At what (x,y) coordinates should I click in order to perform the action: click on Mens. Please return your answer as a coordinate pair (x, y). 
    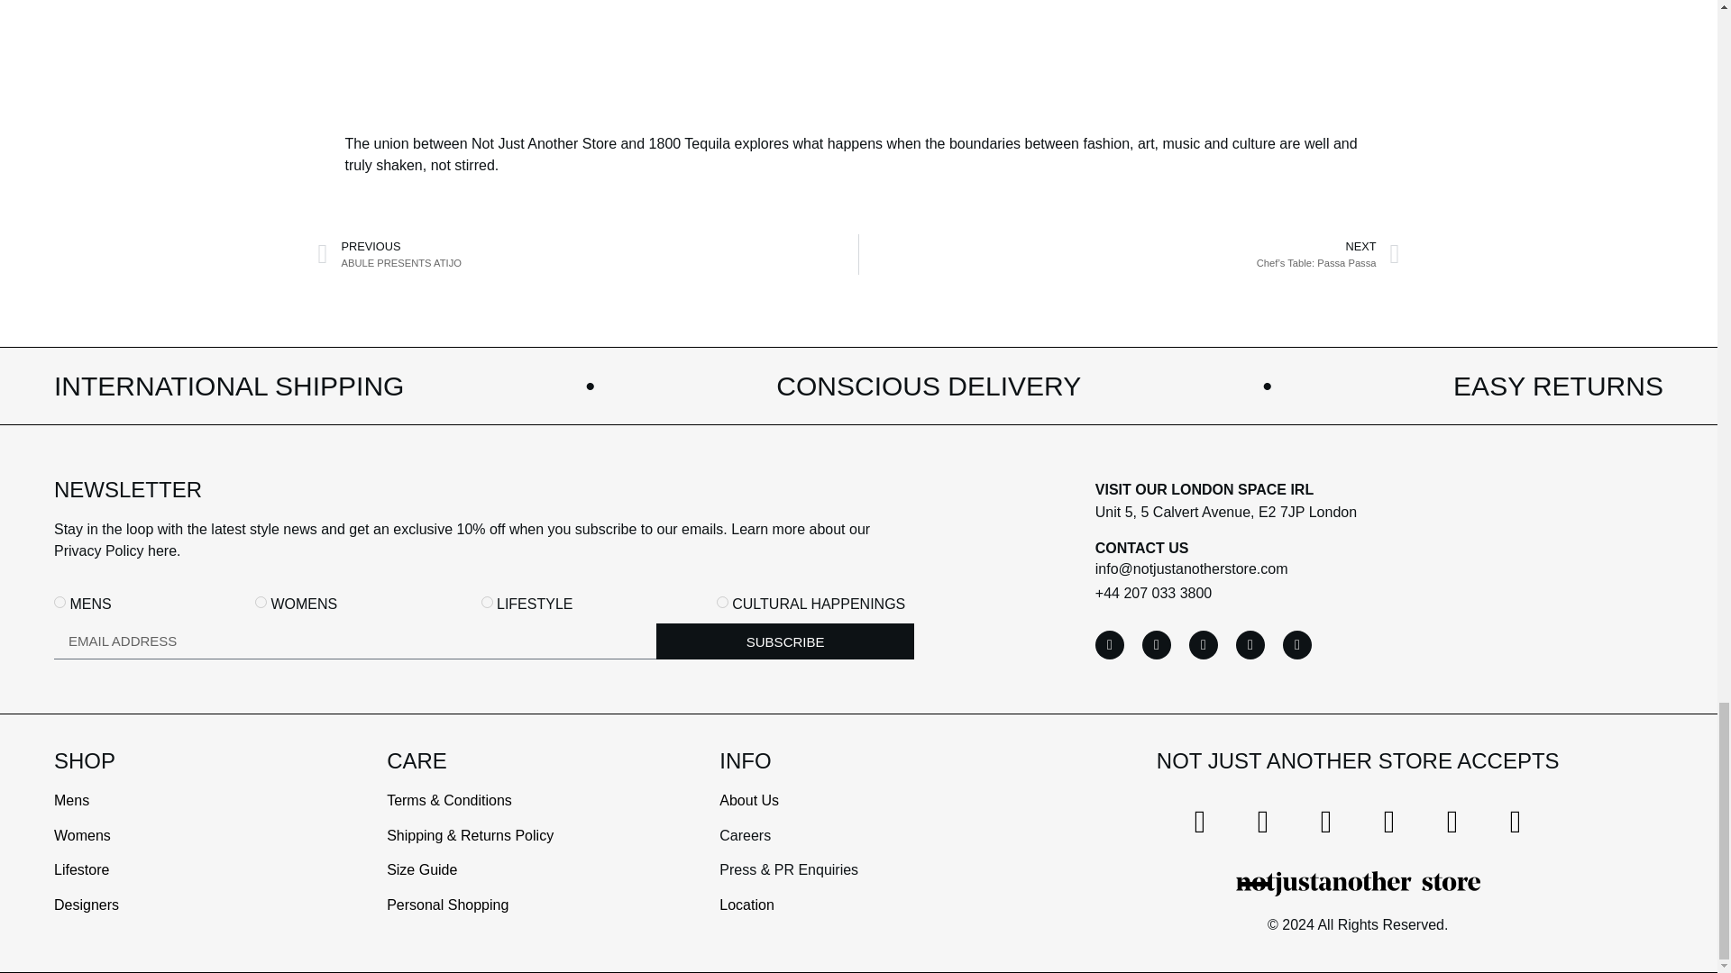
    Looking at the image, I should click on (60, 602).